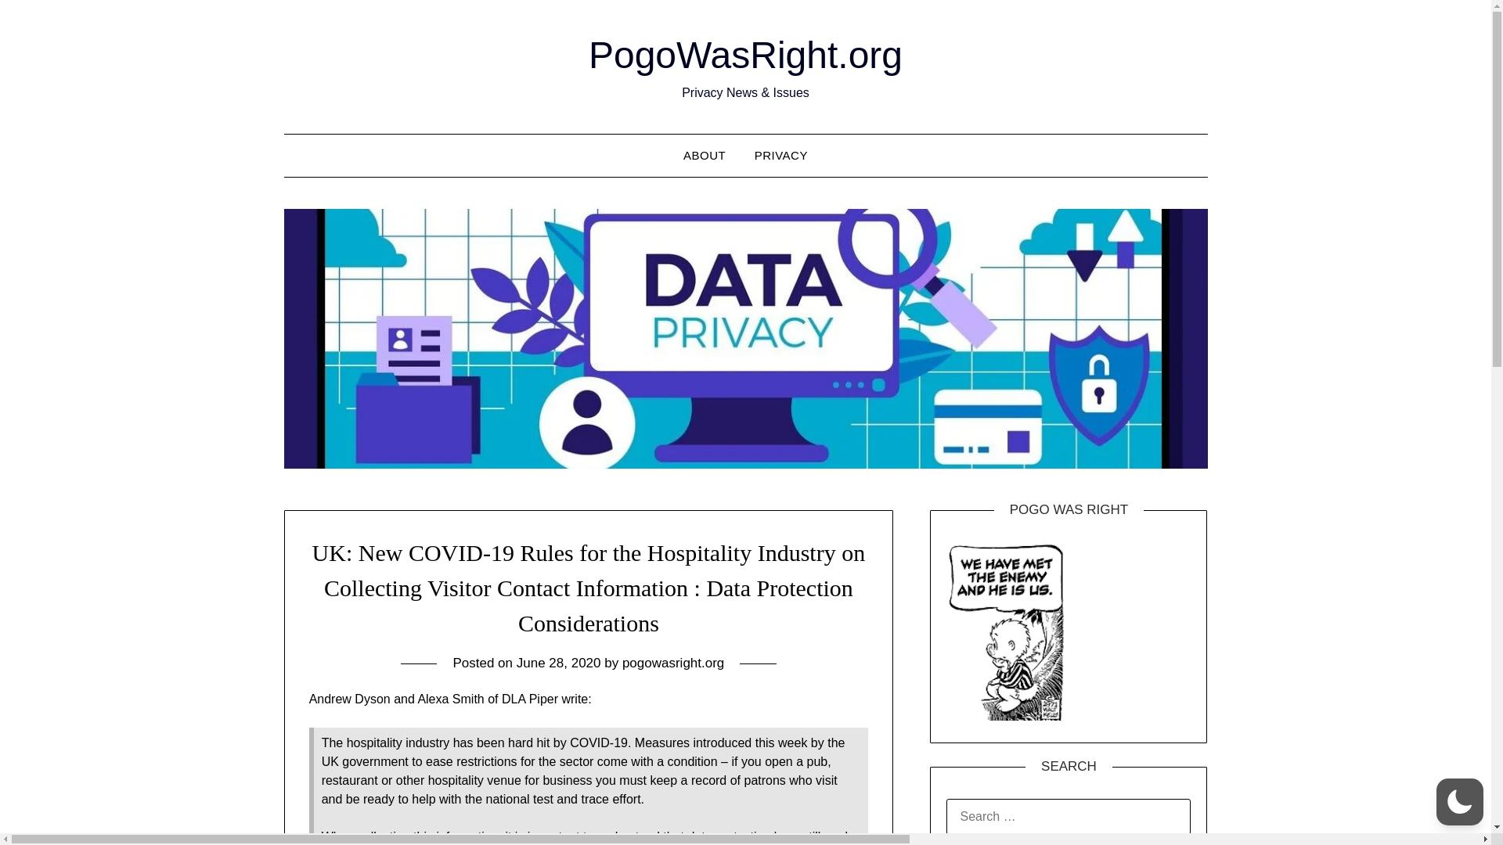  I want to click on ABOUT, so click(704, 155).